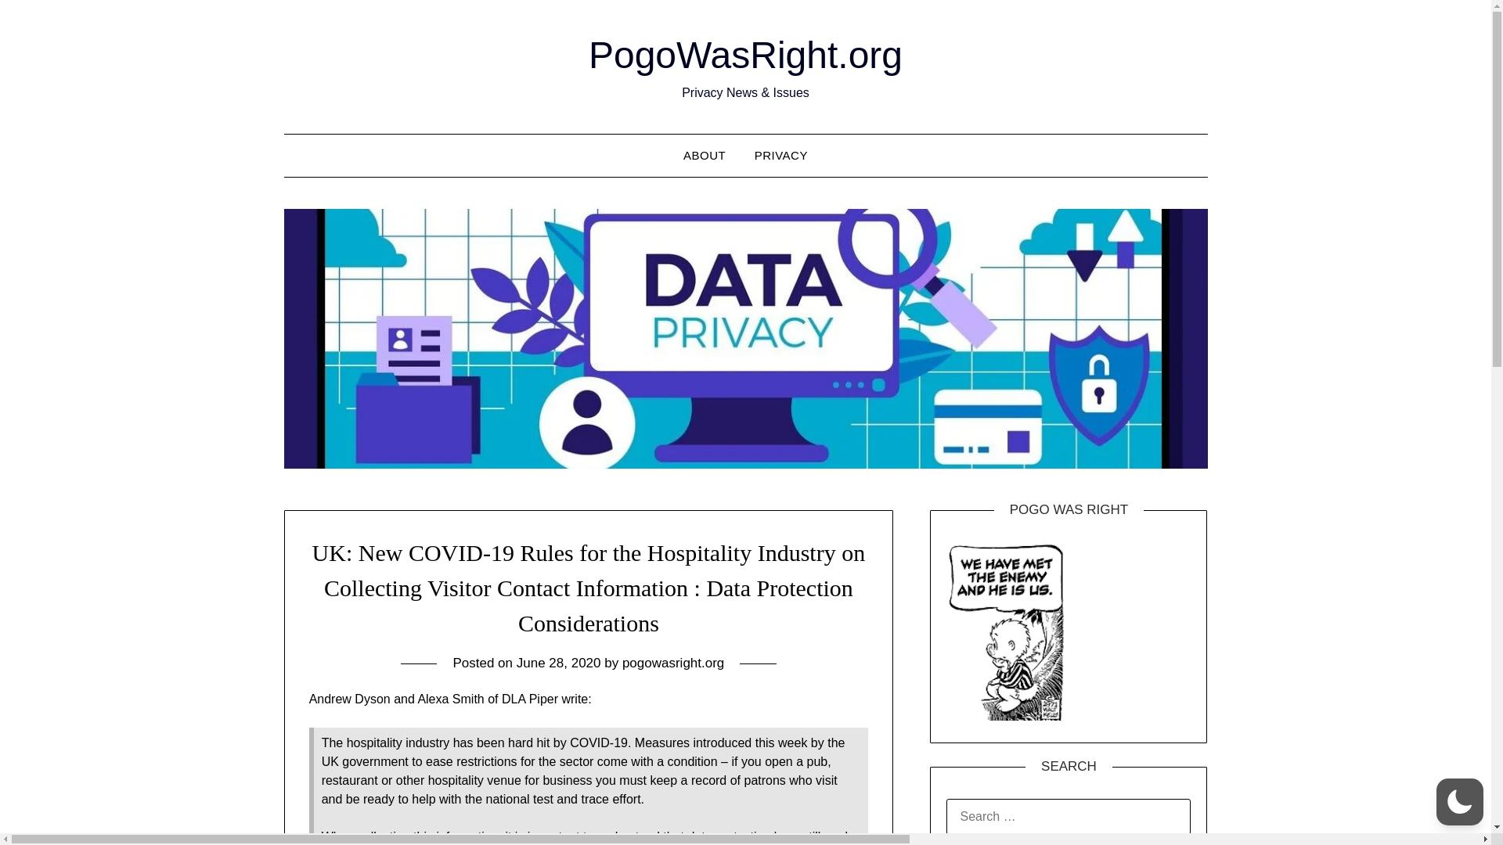  I want to click on ABOUT, so click(704, 155).